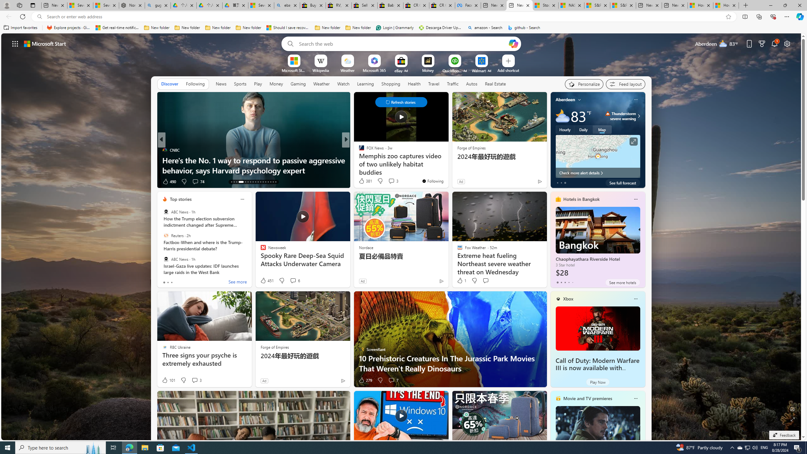 Image resolution: width=807 pixels, height=454 pixels. I want to click on tab-2, so click(565, 282).